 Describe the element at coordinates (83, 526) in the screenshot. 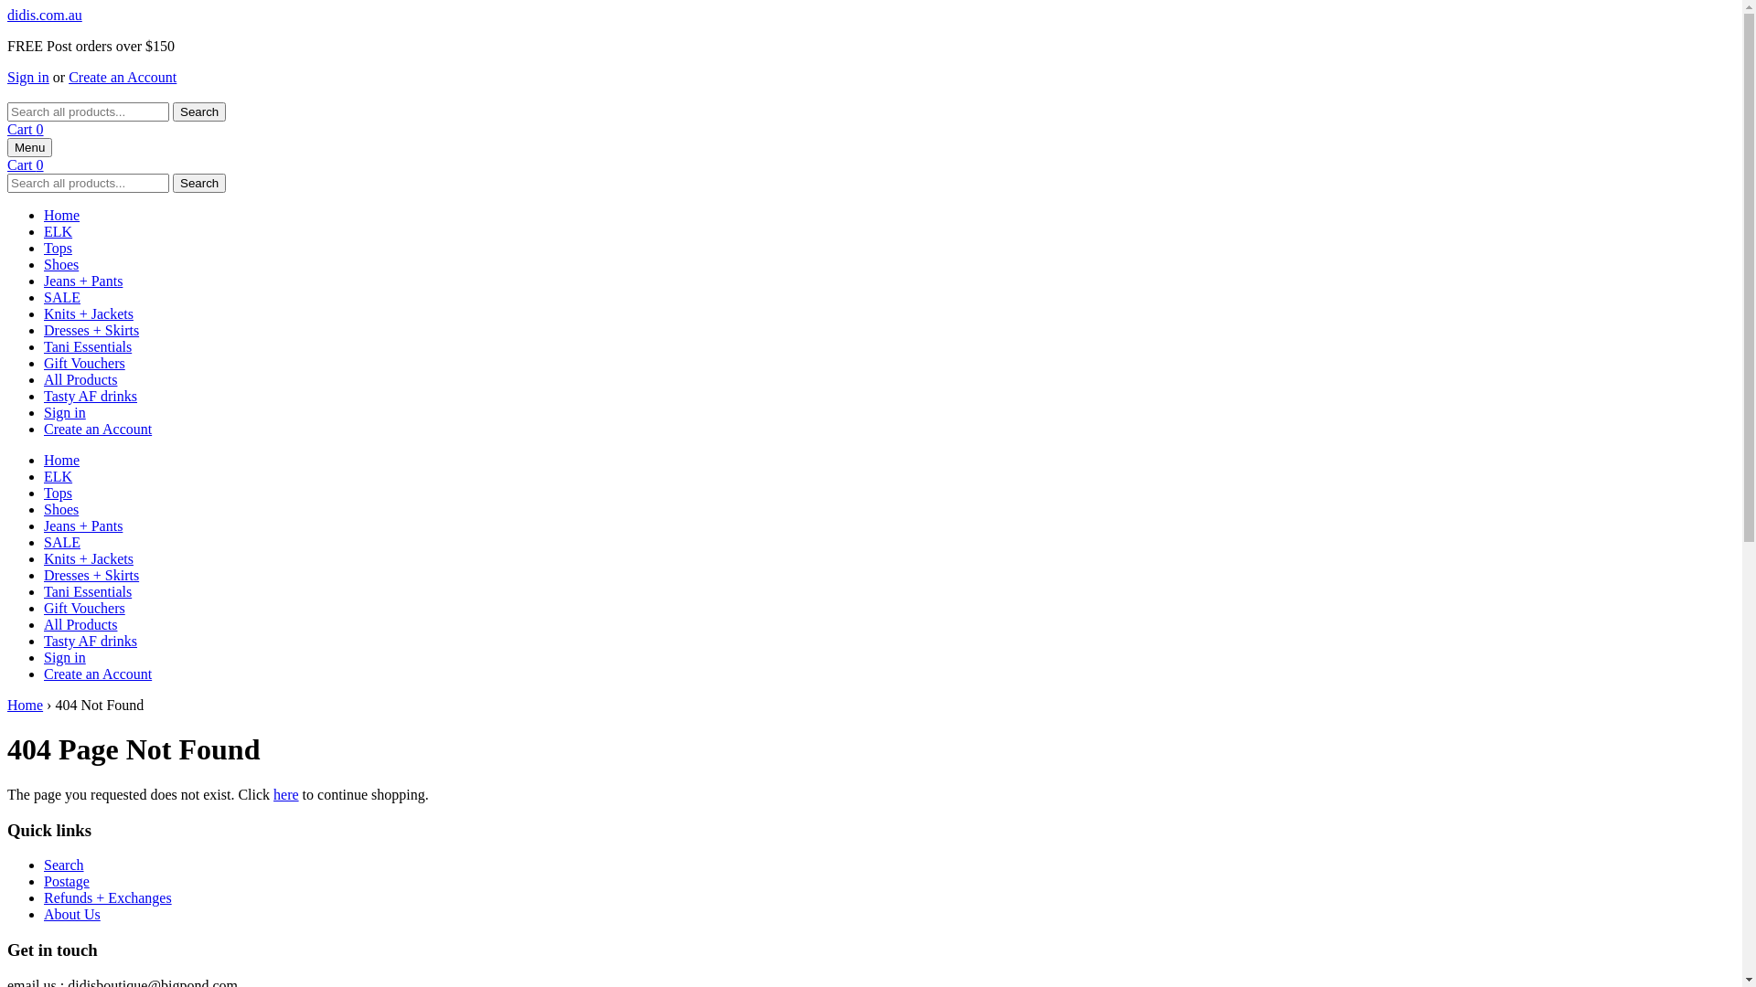

I see `Jeans + Pants` at that location.